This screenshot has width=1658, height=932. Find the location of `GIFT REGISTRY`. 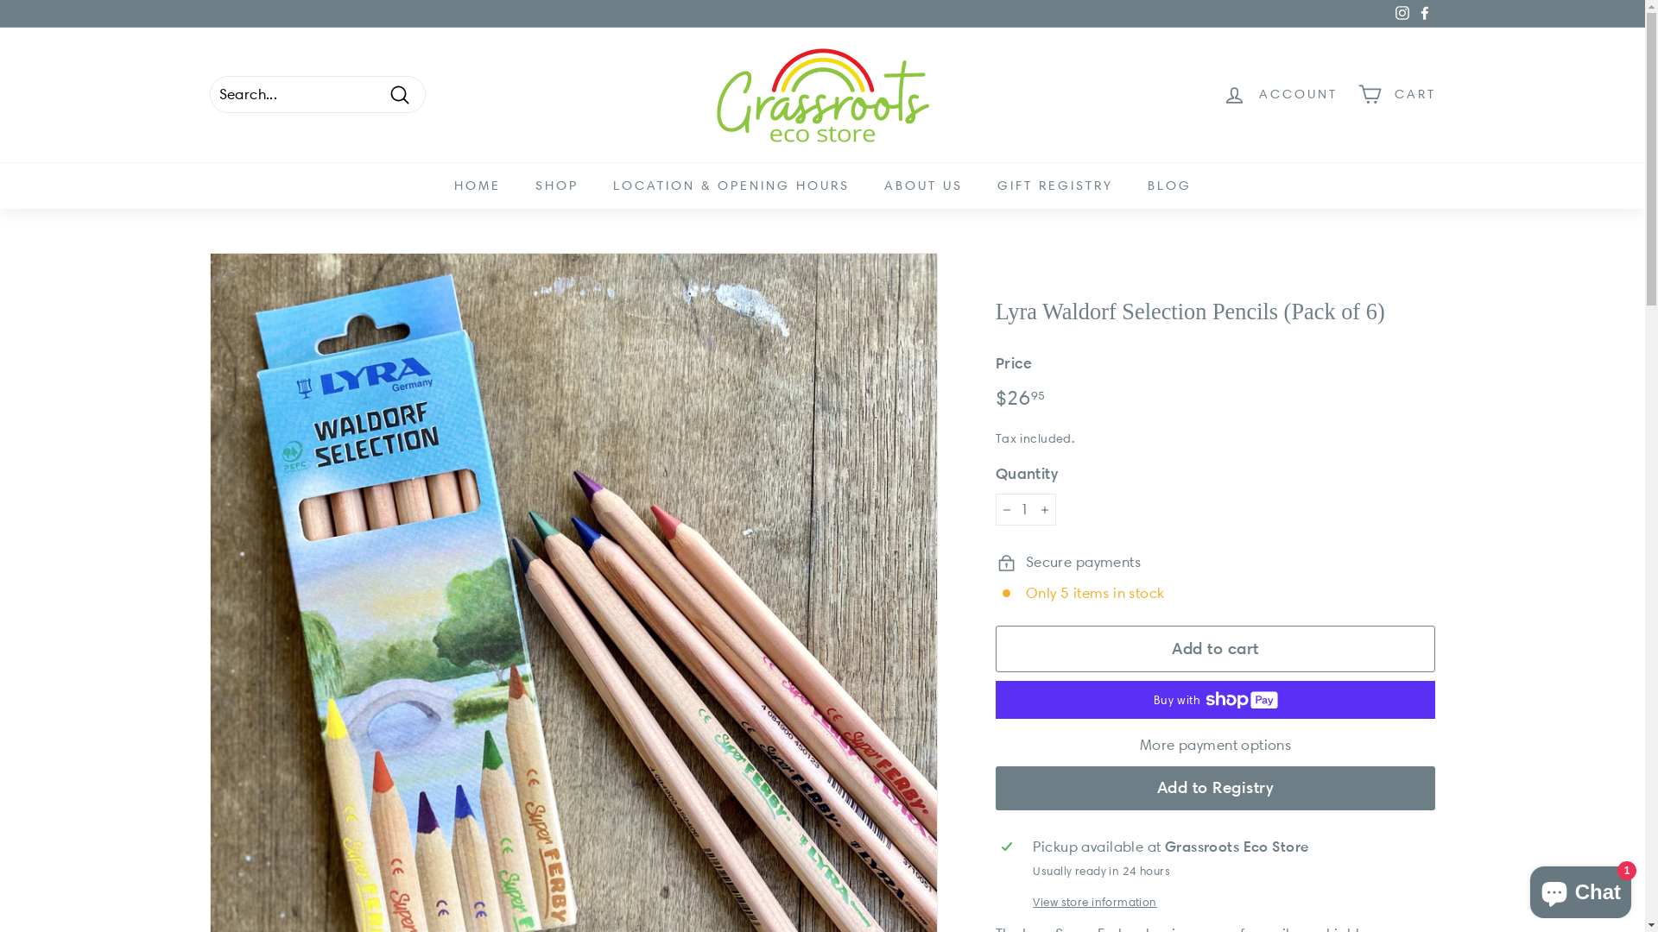

GIFT REGISTRY is located at coordinates (1054, 186).